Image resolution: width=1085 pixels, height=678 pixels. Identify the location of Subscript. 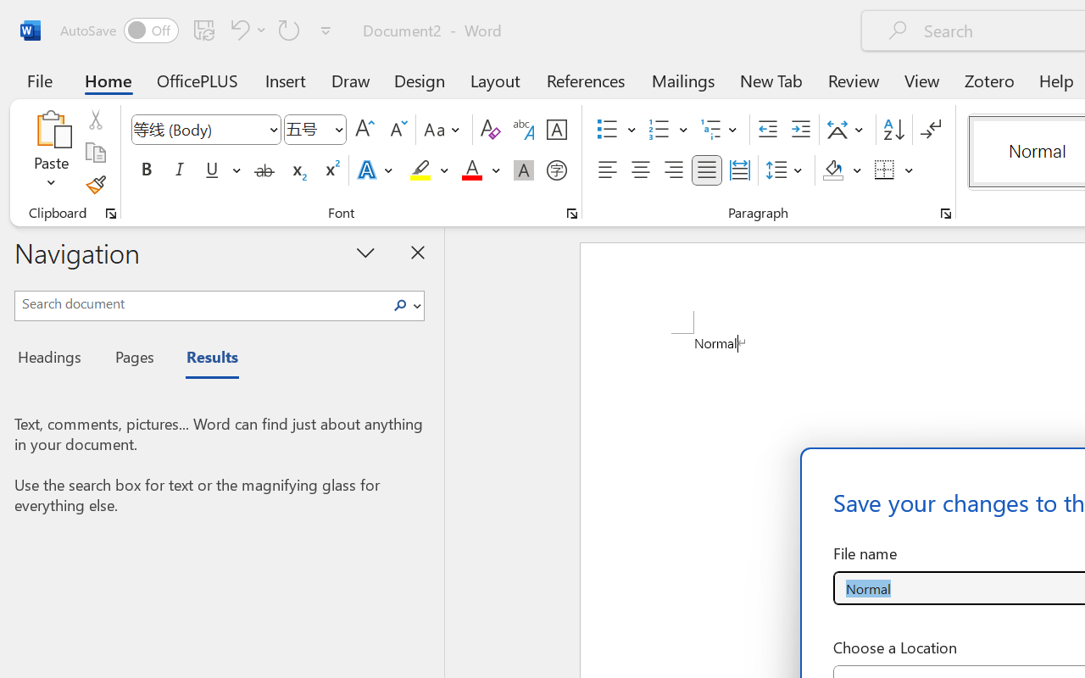
(297, 170).